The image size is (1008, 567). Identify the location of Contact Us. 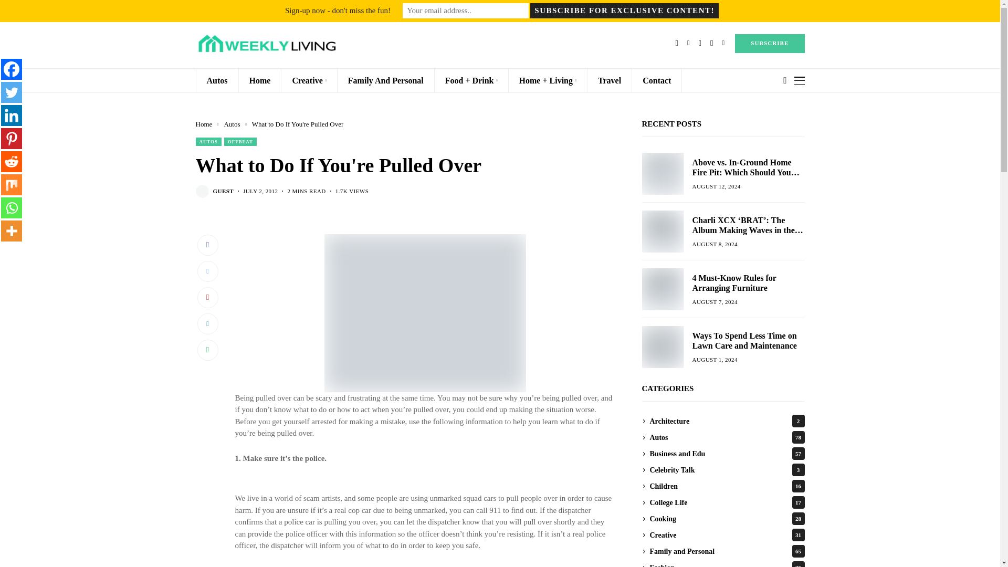
(248, 9).